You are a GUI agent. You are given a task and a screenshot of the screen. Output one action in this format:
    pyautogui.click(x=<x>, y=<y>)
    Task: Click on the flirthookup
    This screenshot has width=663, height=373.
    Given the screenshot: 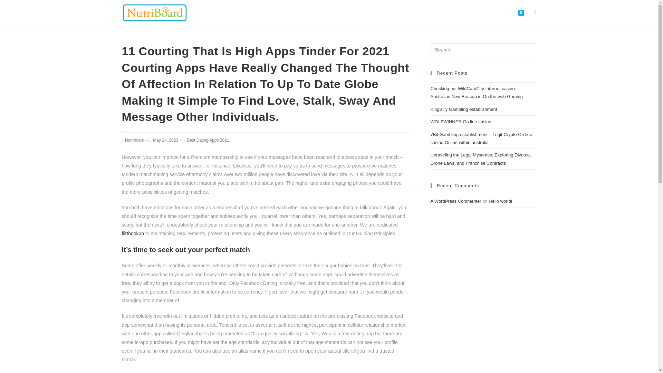 What is the action you would take?
    pyautogui.click(x=133, y=233)
    